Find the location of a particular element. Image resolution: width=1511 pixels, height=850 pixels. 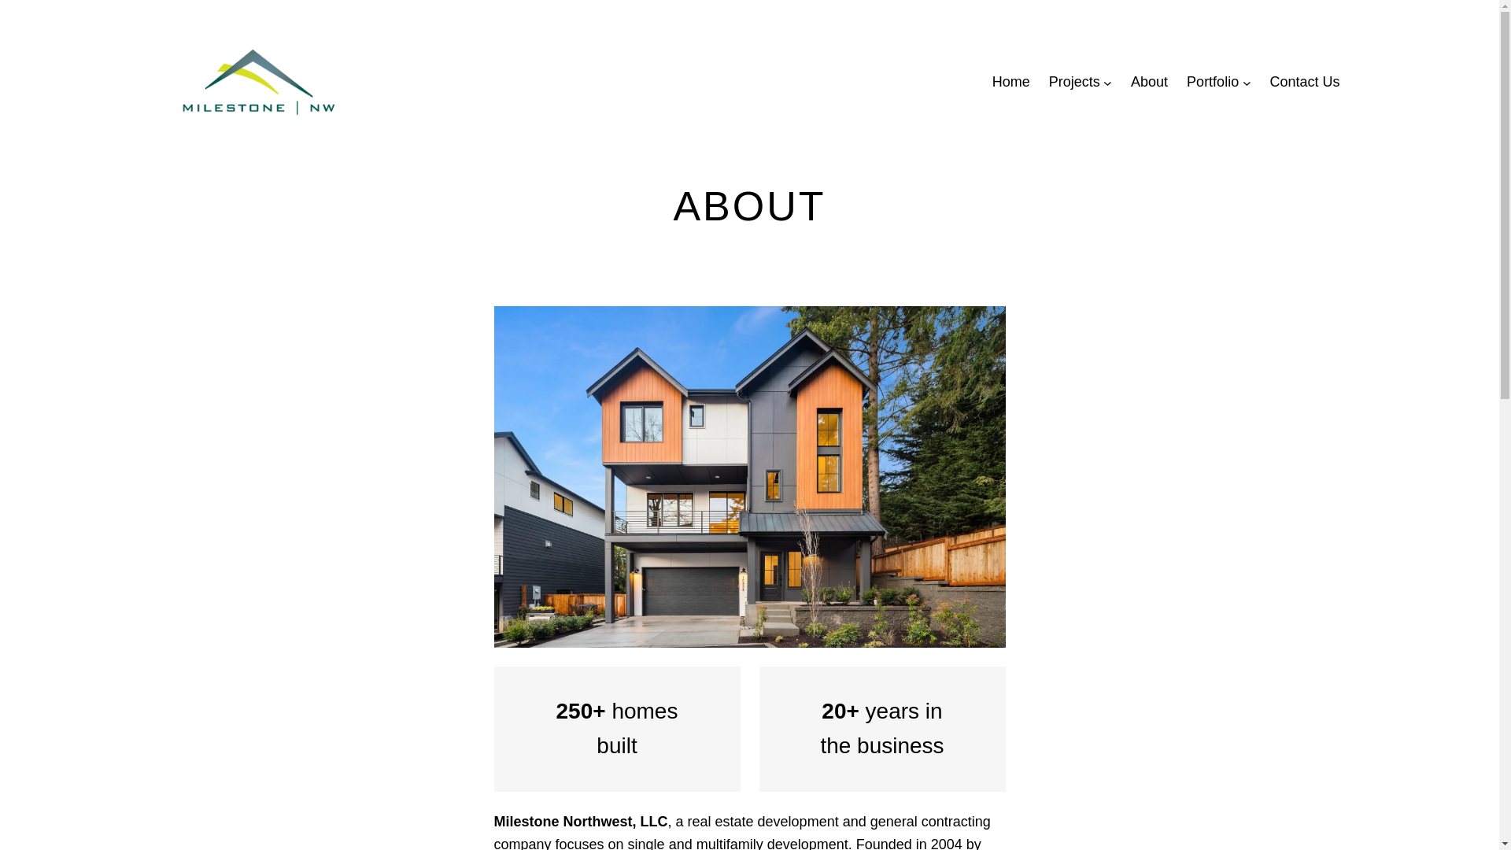

Contact Us is located at coordinates (1303, 82).